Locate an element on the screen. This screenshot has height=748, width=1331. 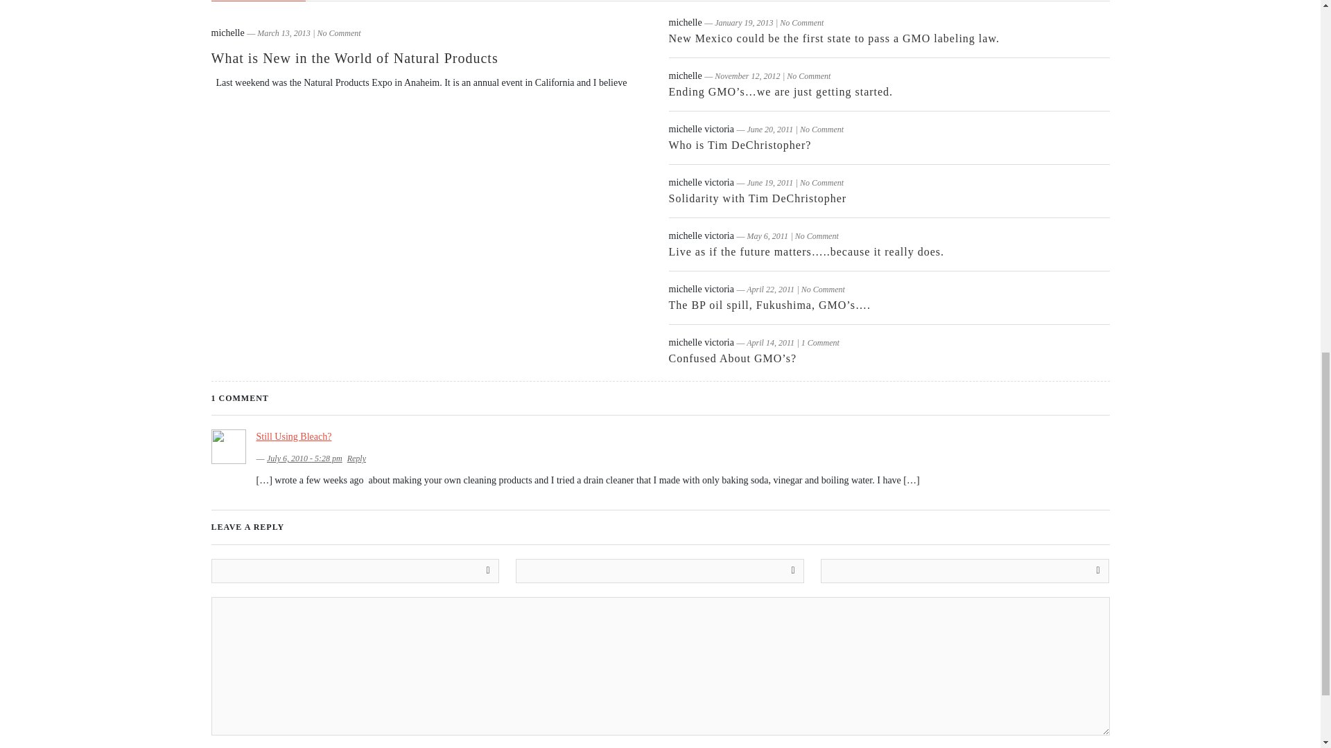
No Comment is located at coordinates (823, 290).